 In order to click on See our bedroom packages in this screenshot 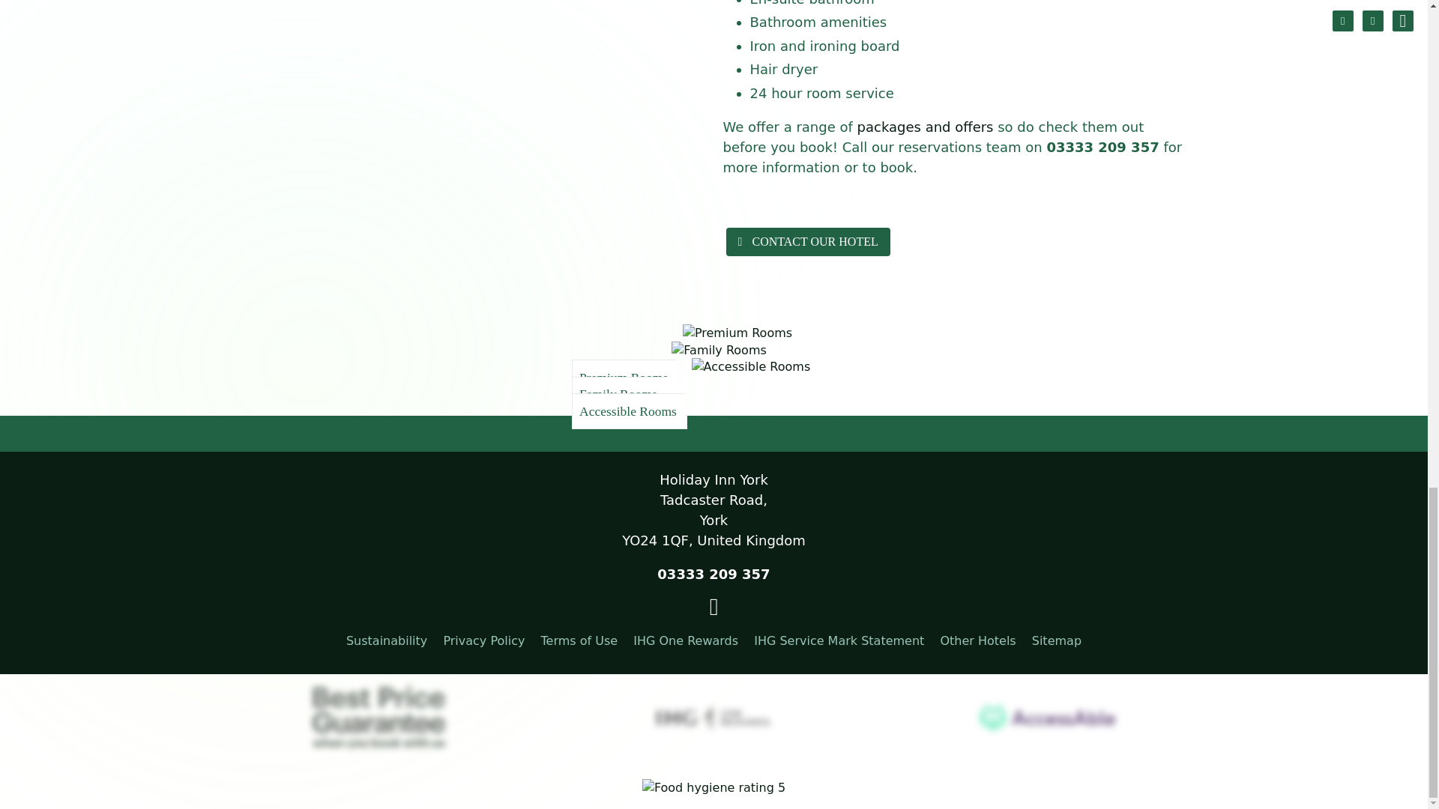, I will do `click(926, 127)`.